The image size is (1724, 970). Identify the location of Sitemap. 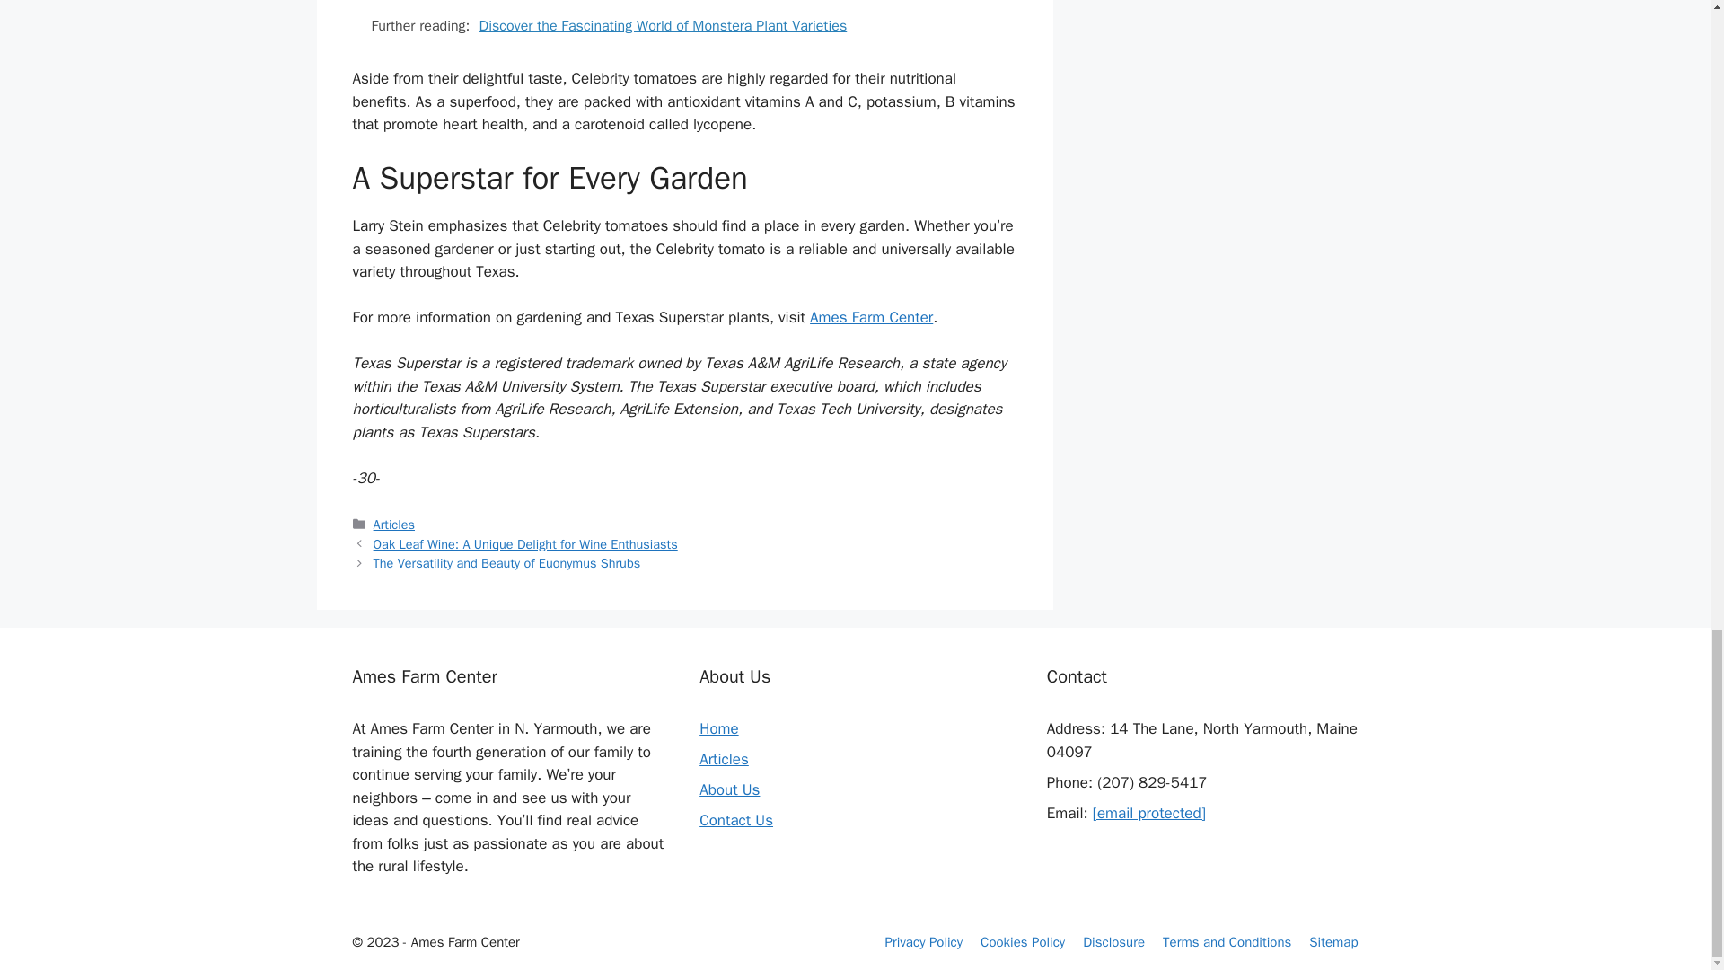
(1333, 942).